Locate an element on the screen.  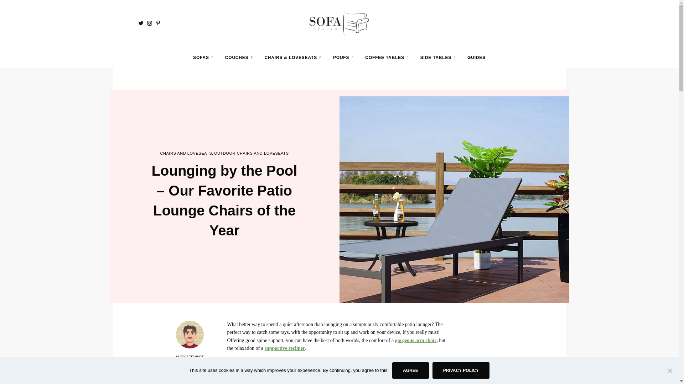
COUCHES is located at coordinates (238, 58).